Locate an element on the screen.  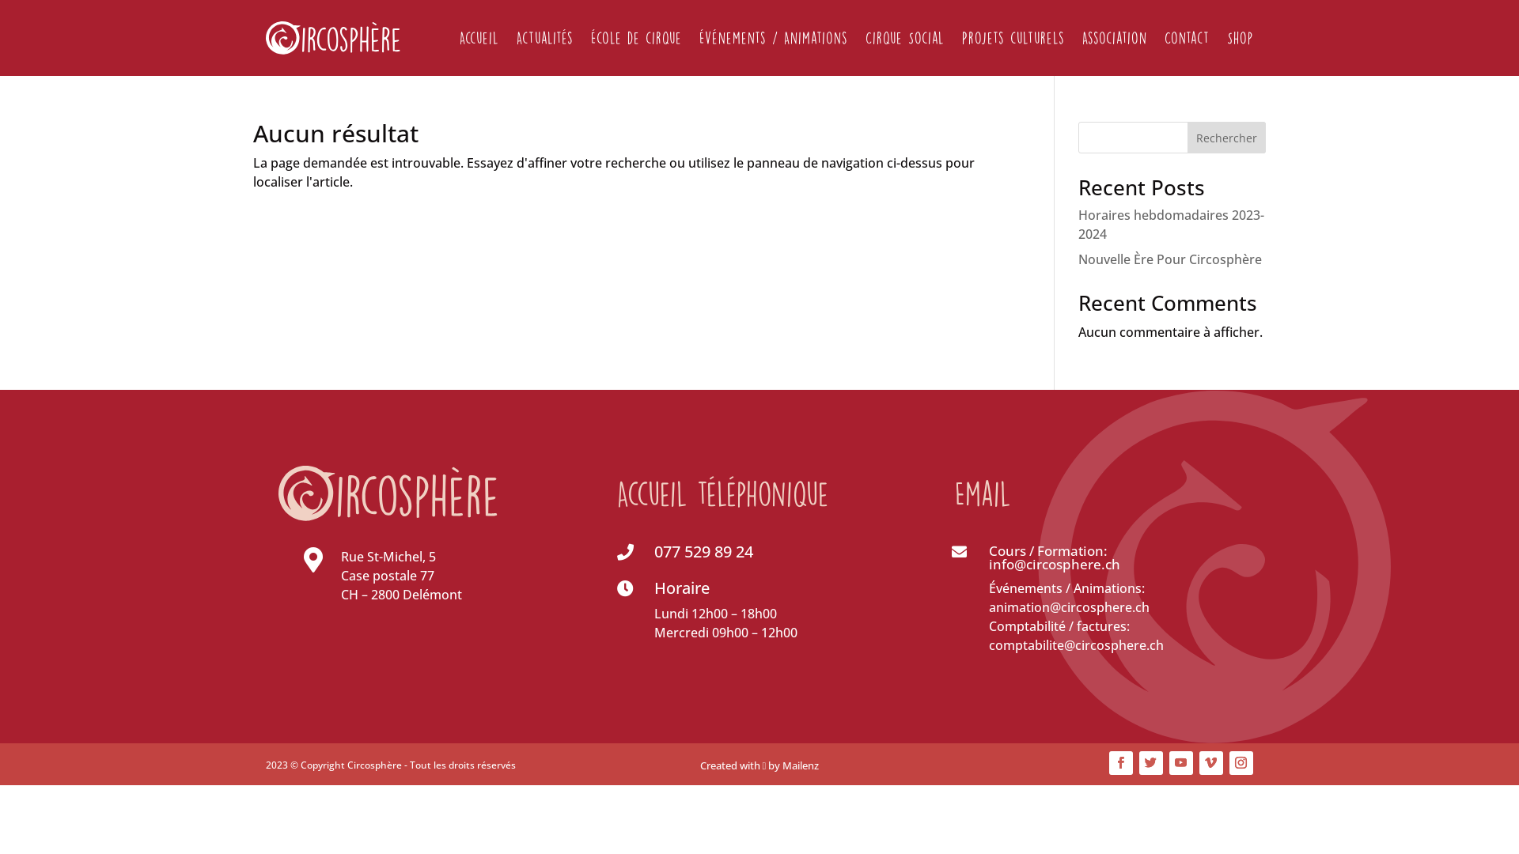
Contact is located at coordinates (1187, 38).